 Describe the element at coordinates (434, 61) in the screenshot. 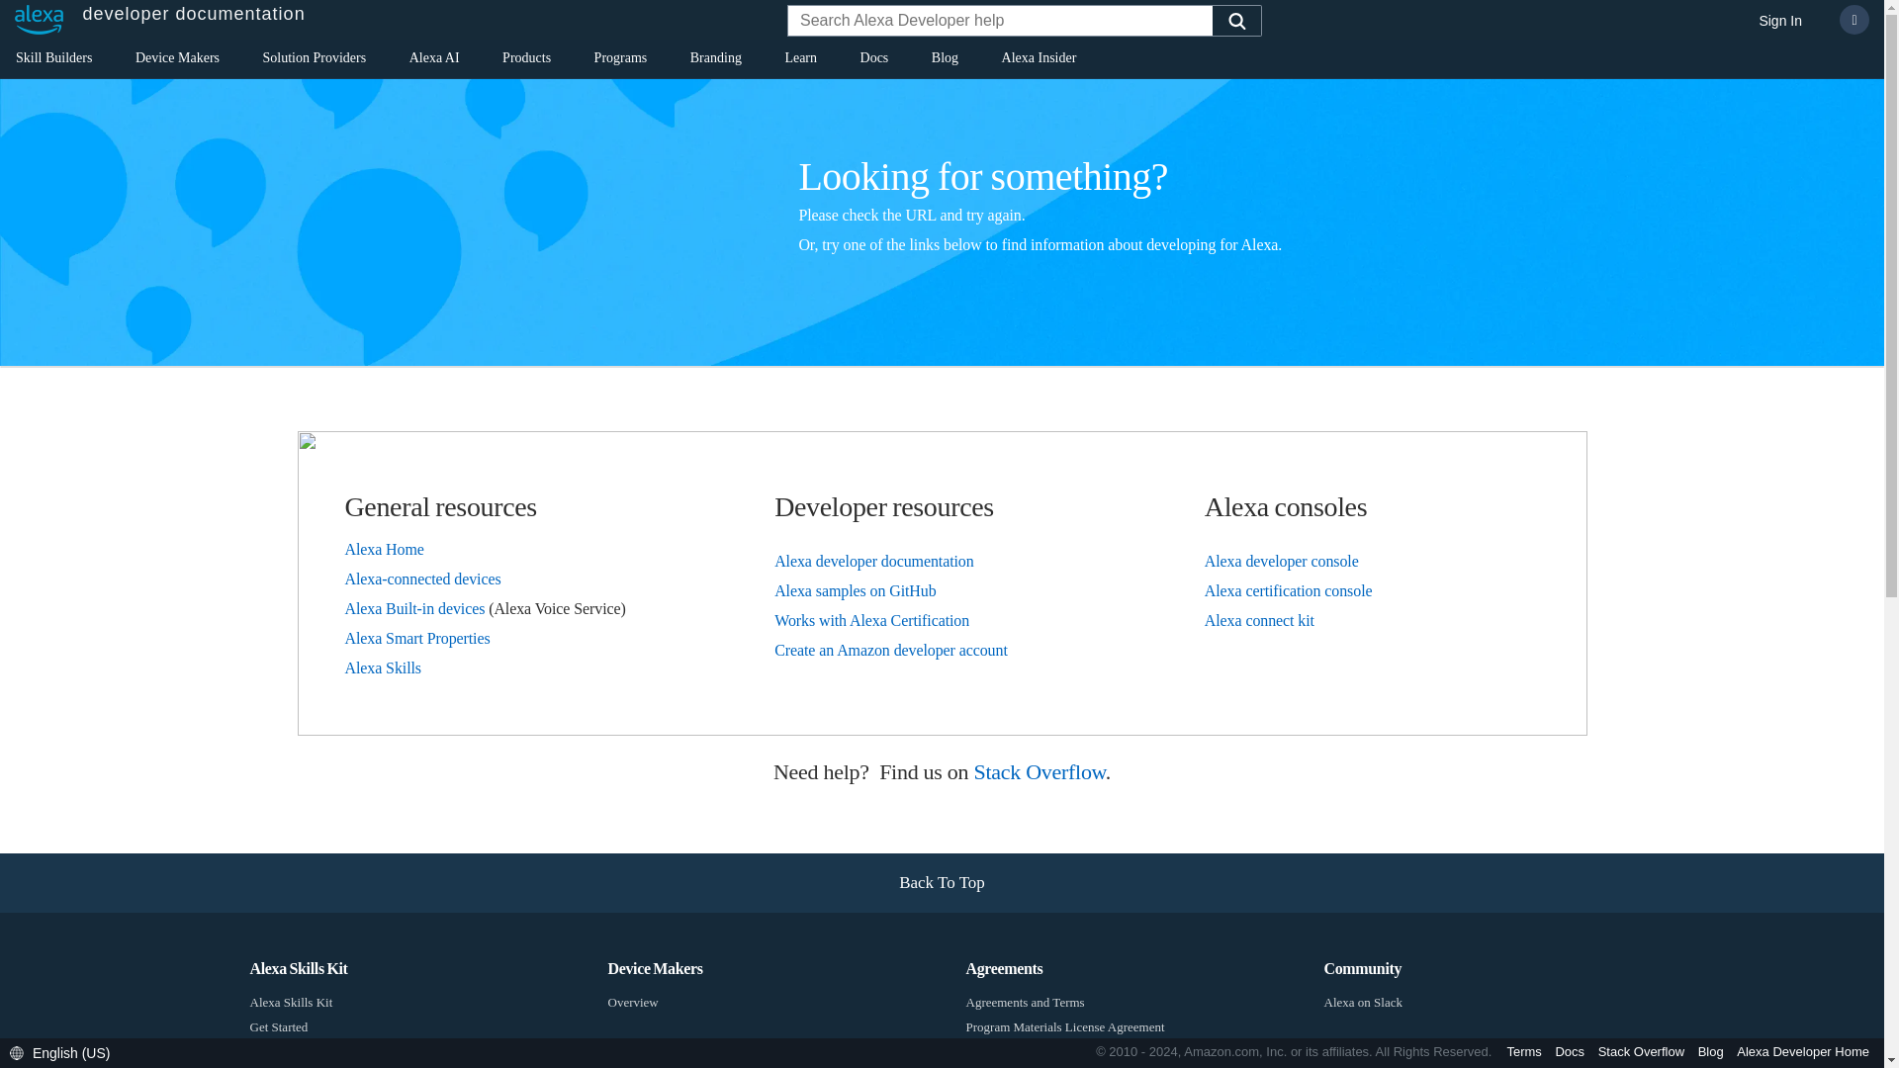

I see `Alexa AI` at that location.